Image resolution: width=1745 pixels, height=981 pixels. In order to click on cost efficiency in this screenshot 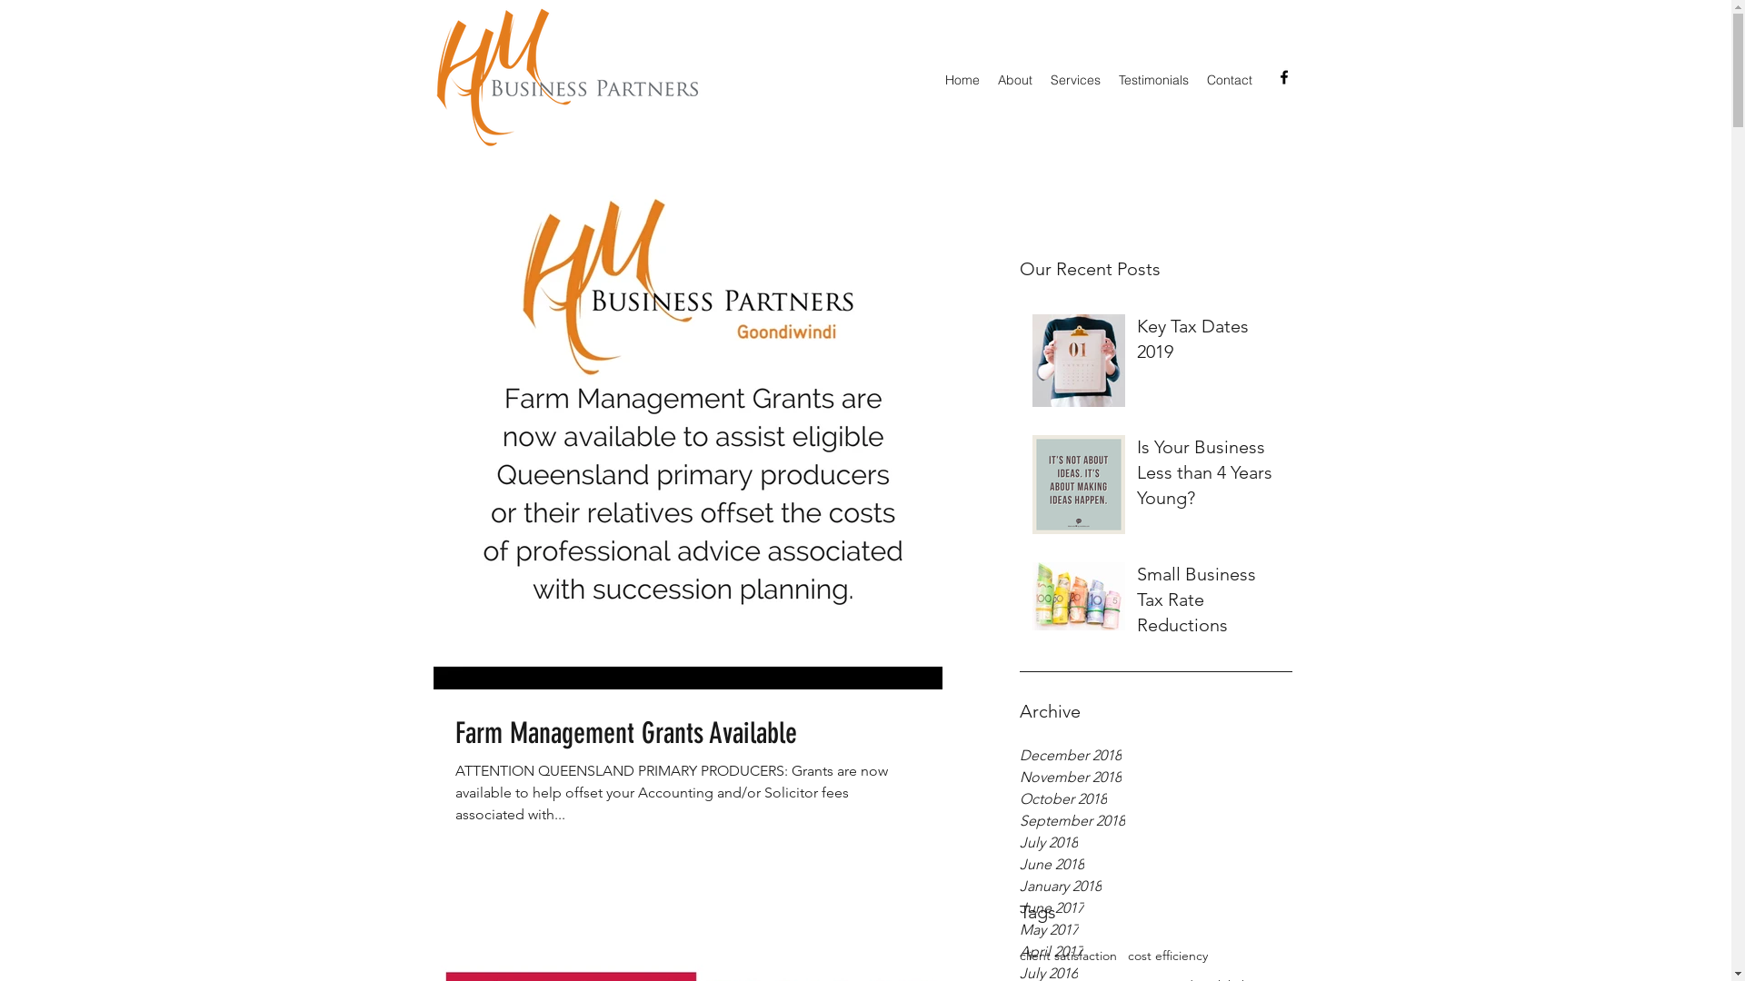, I will do `click(1167, 956)`.